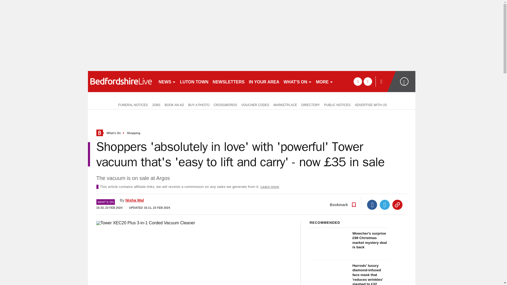 The width and height of the screenshot is (507, 285). What do you see at coordinates (174, 104) in the screenshot?
I see `BOOK AN AD` at bounding box center [174, 104].